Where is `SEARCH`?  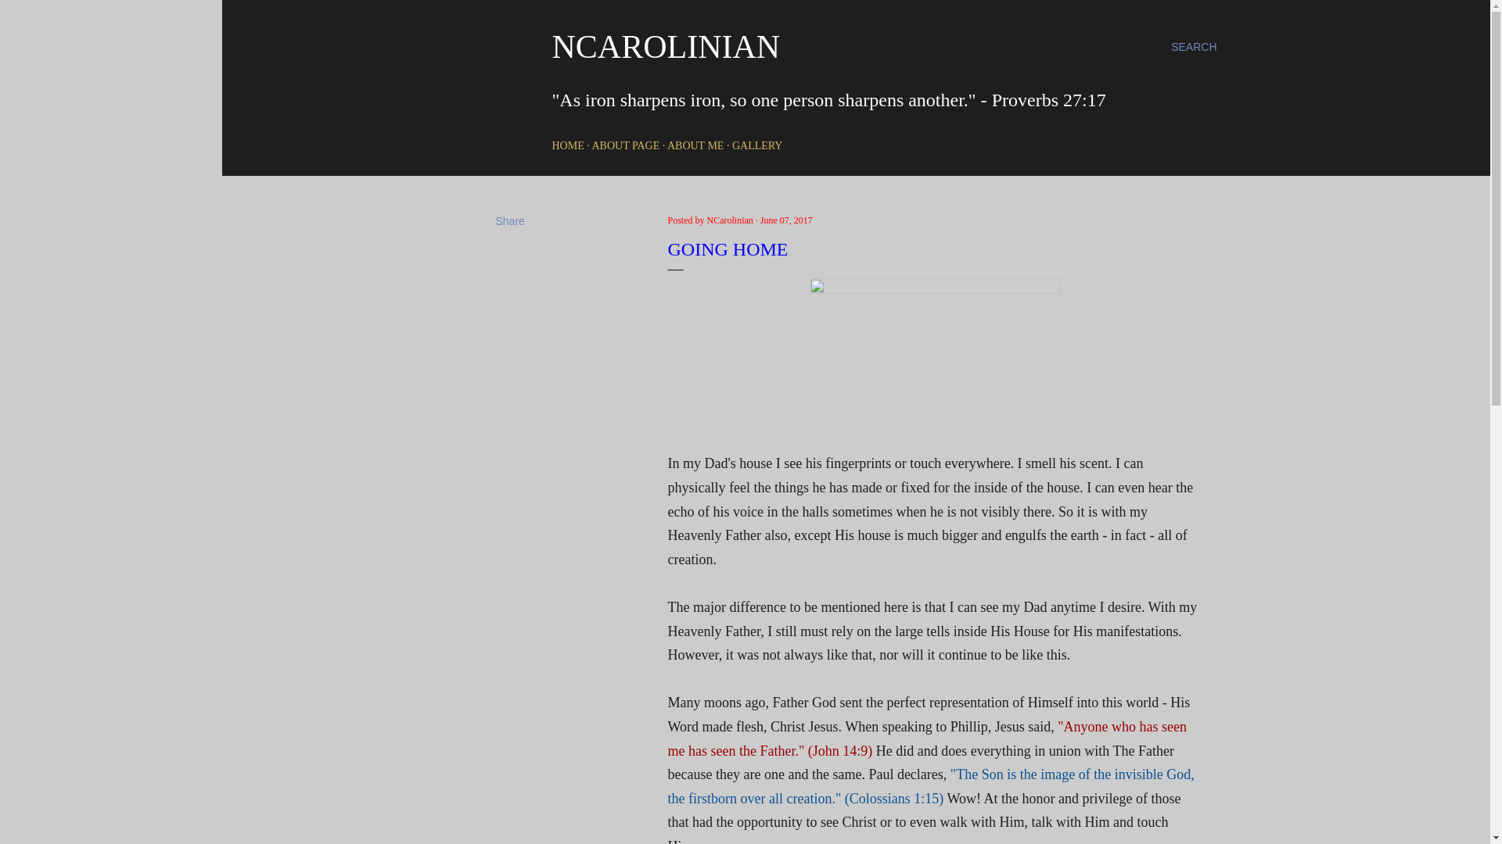
SEARCH is located at coordinates (1194, 47).